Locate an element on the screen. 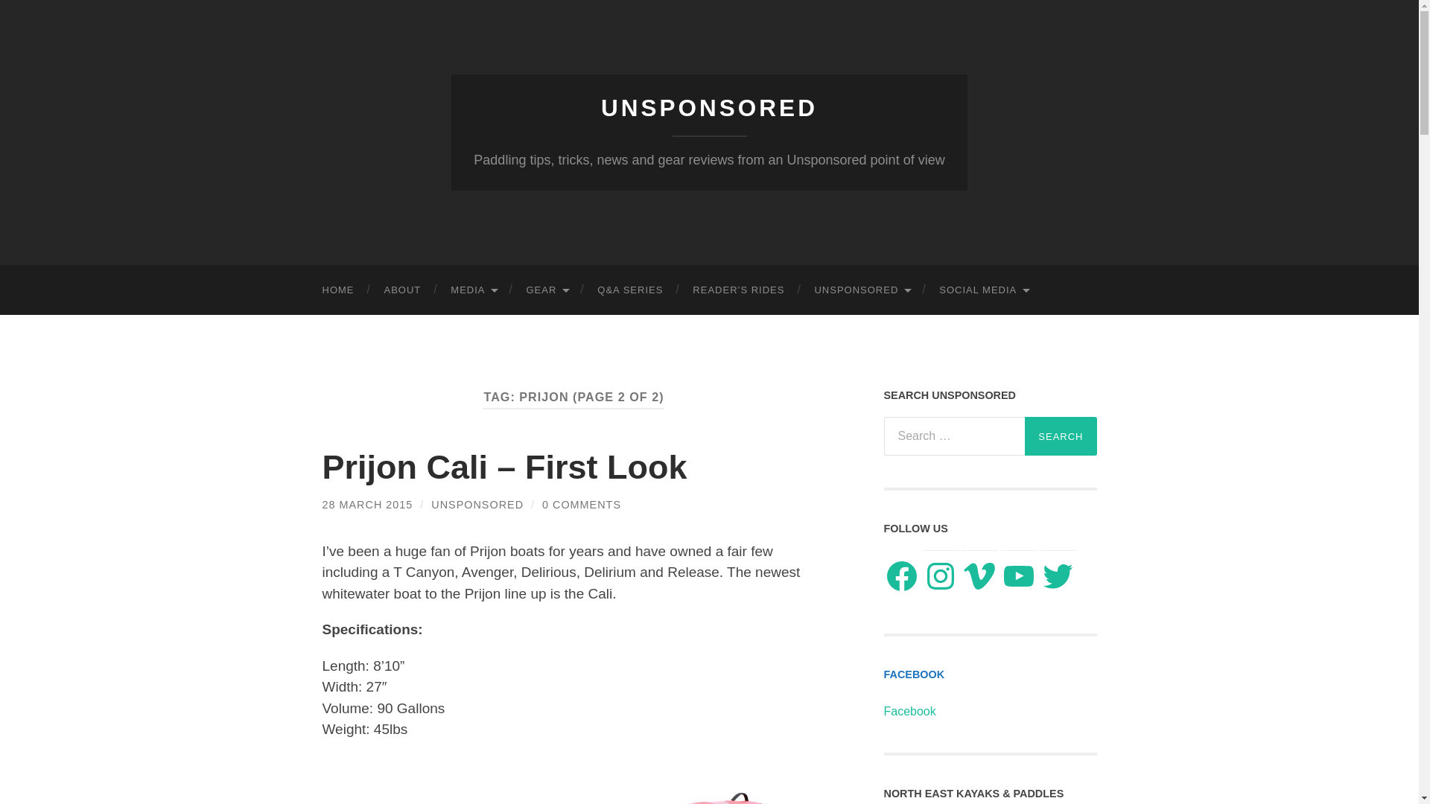 This screenshot has width=1430, height=804. UNSPONSORED is located at coordinates (709, 108).